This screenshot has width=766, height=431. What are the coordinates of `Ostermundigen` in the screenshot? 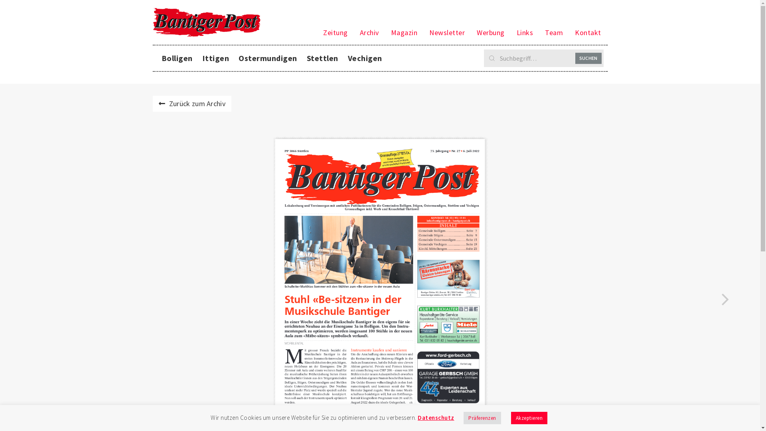 It's located at (268, 58).